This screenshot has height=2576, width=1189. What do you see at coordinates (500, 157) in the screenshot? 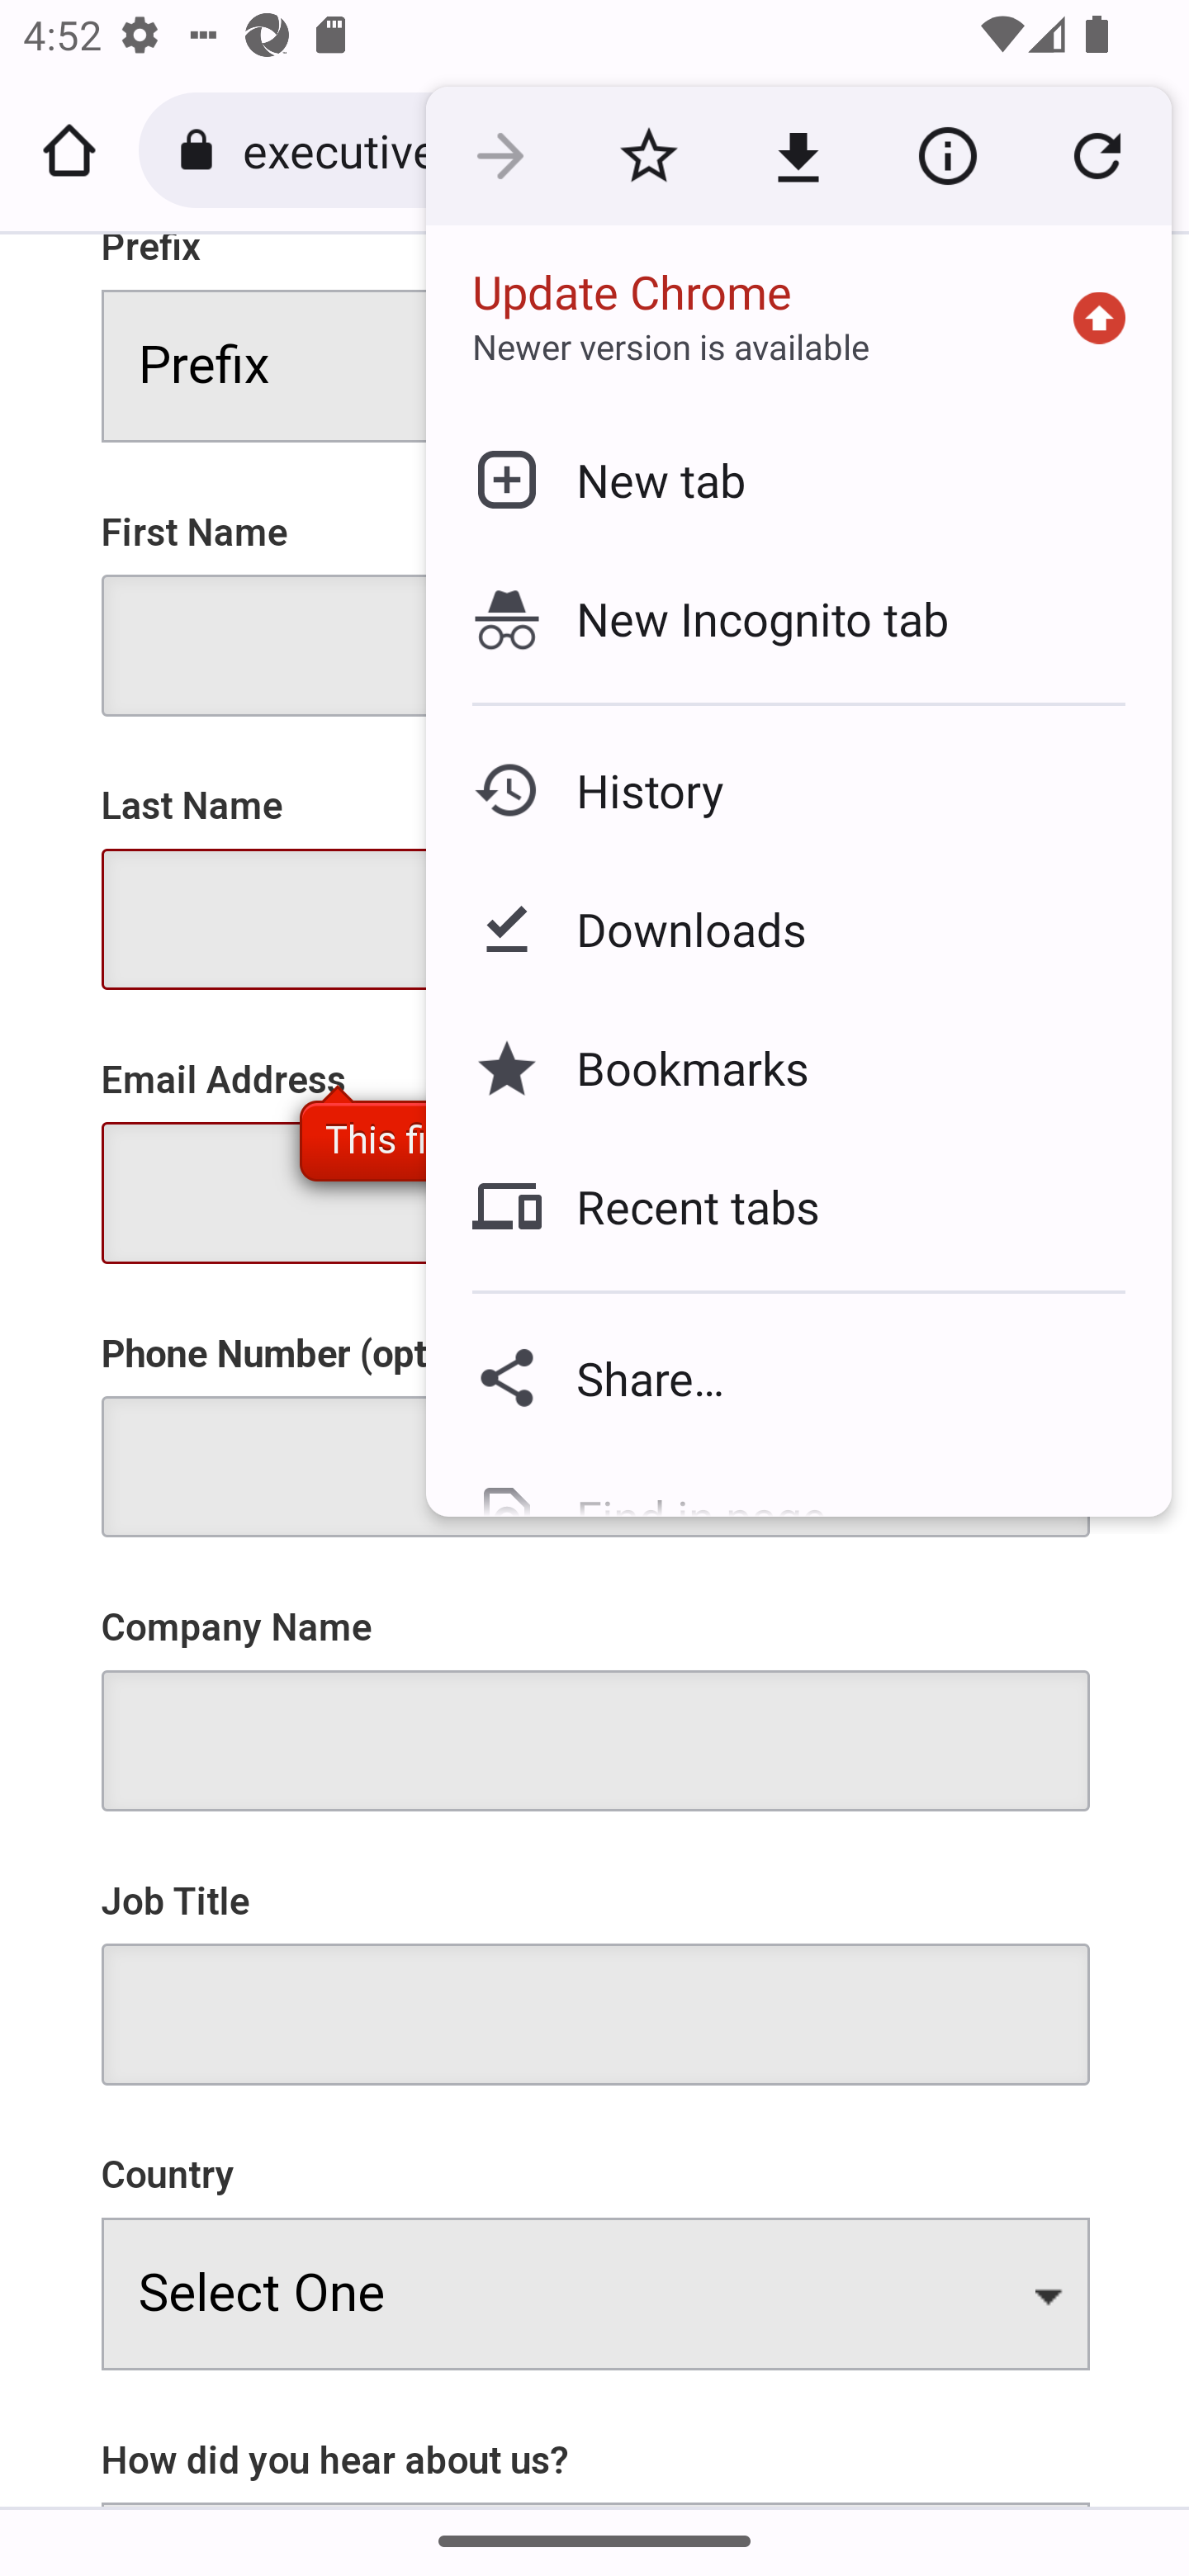
I see `Forward` at bounding box center [500, 157].